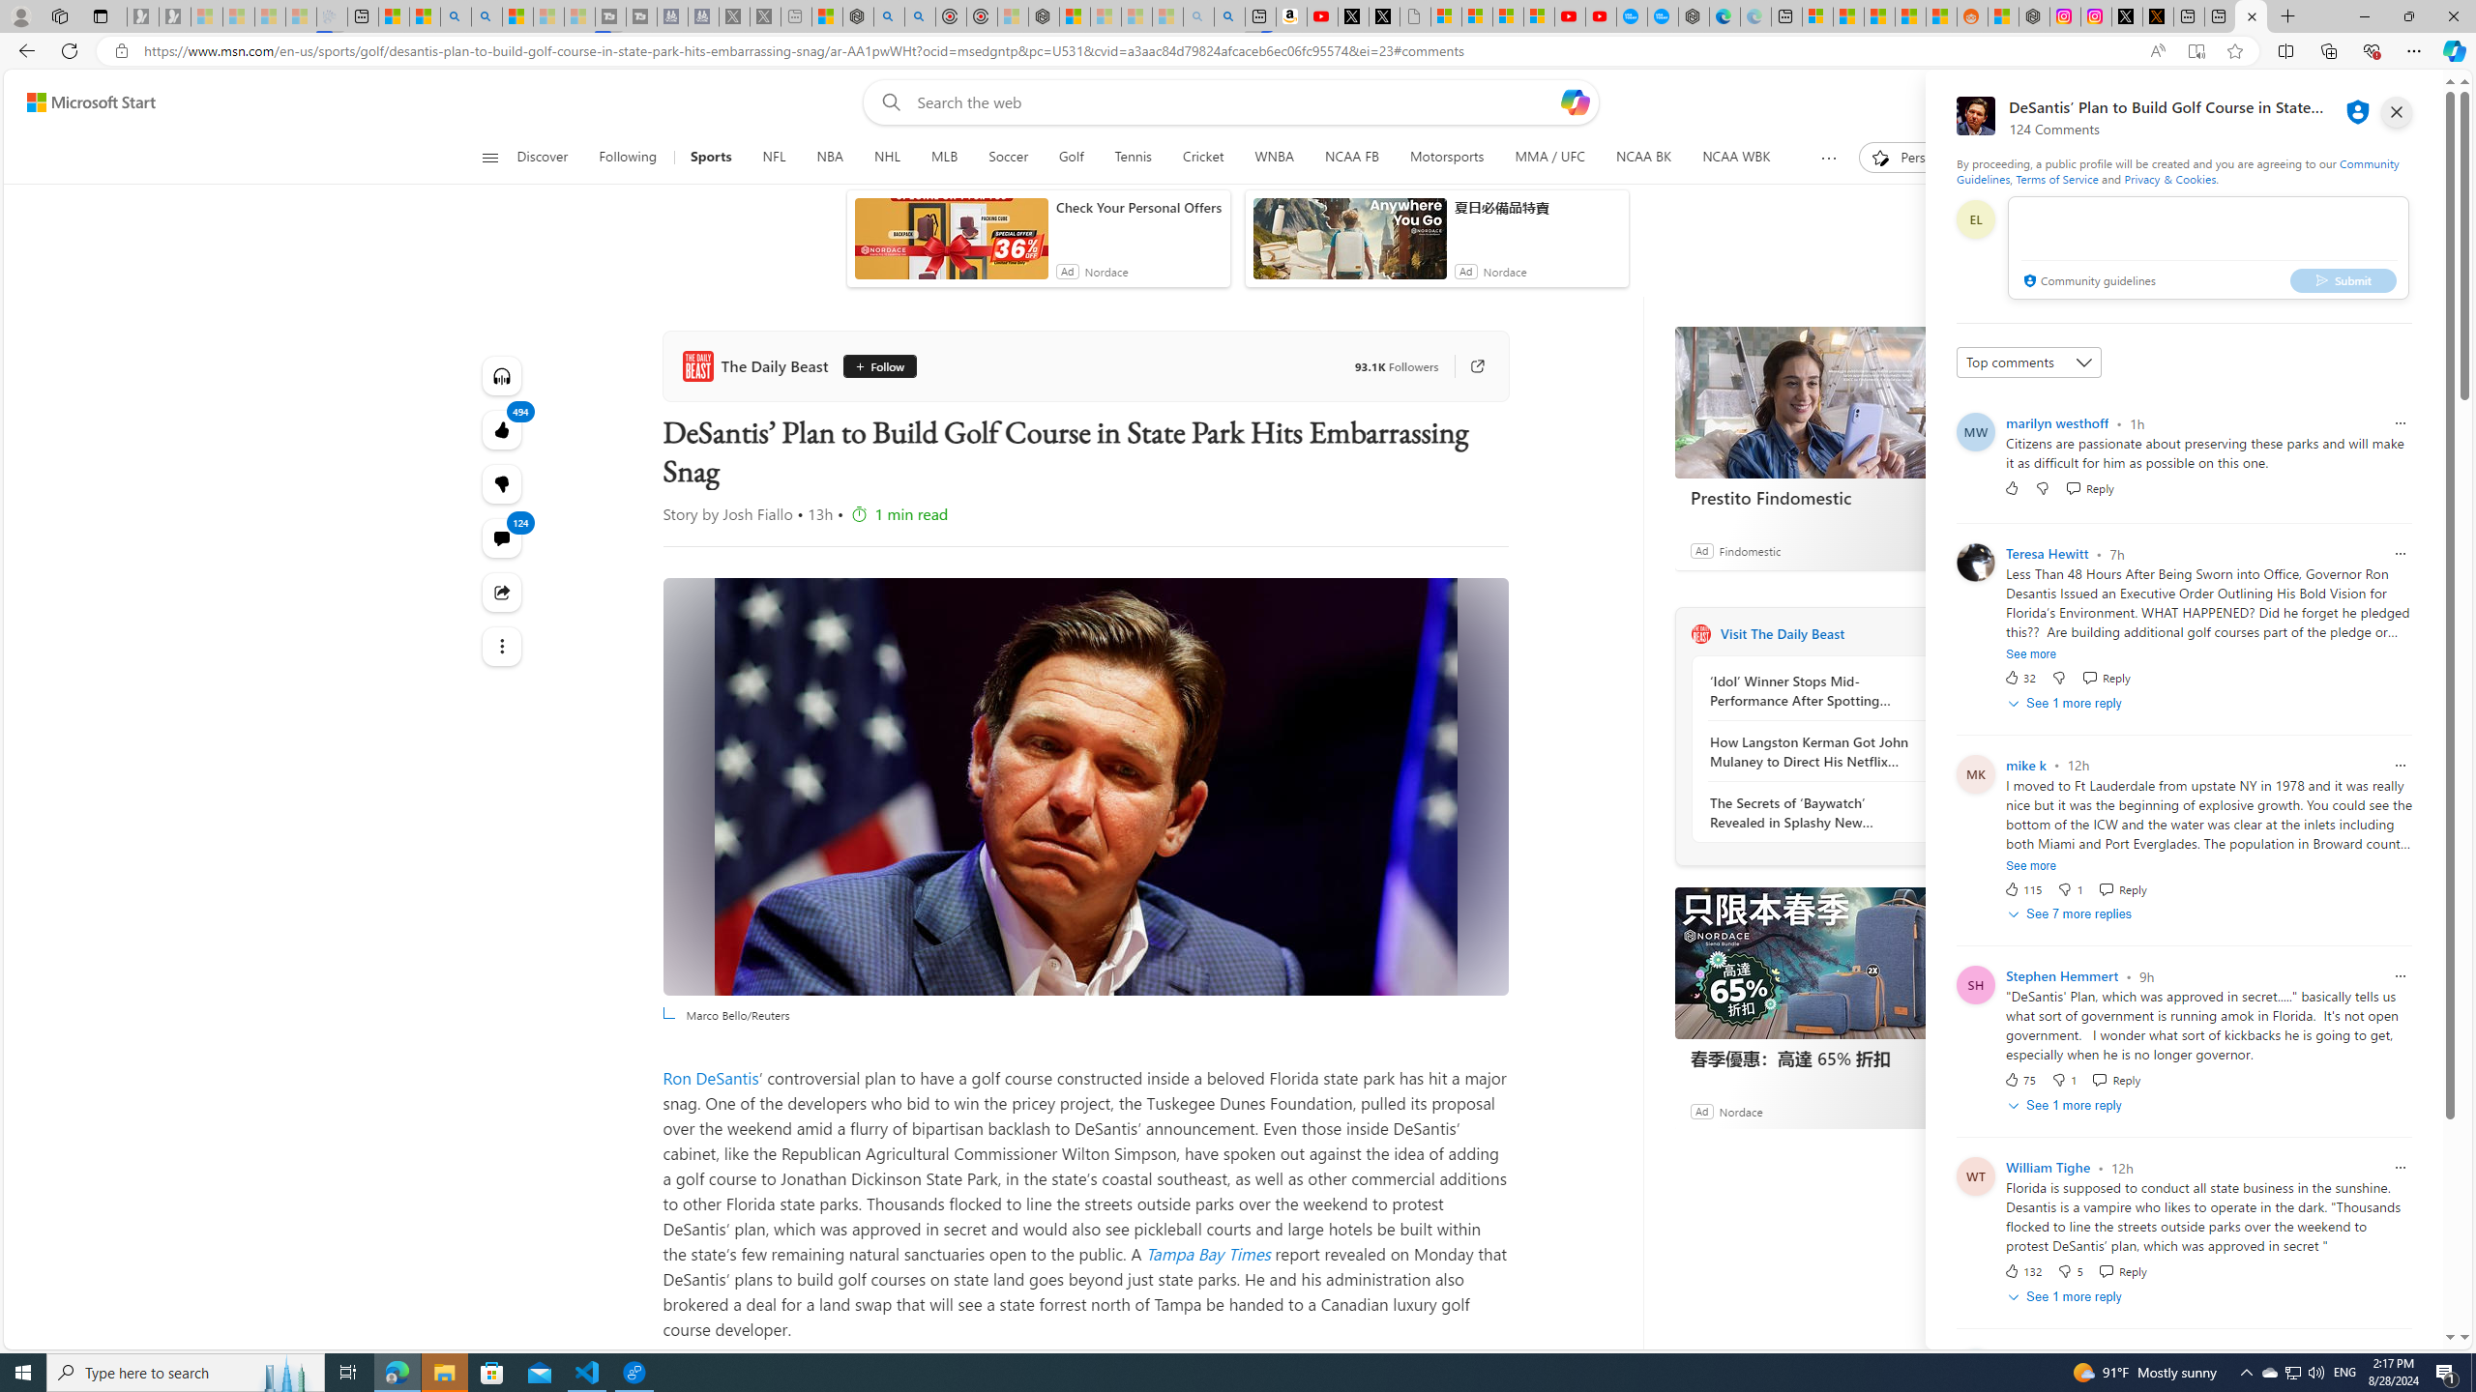 This screenshot has width=2476, height=1392. I want to click on Submit, so click(2343, 279).